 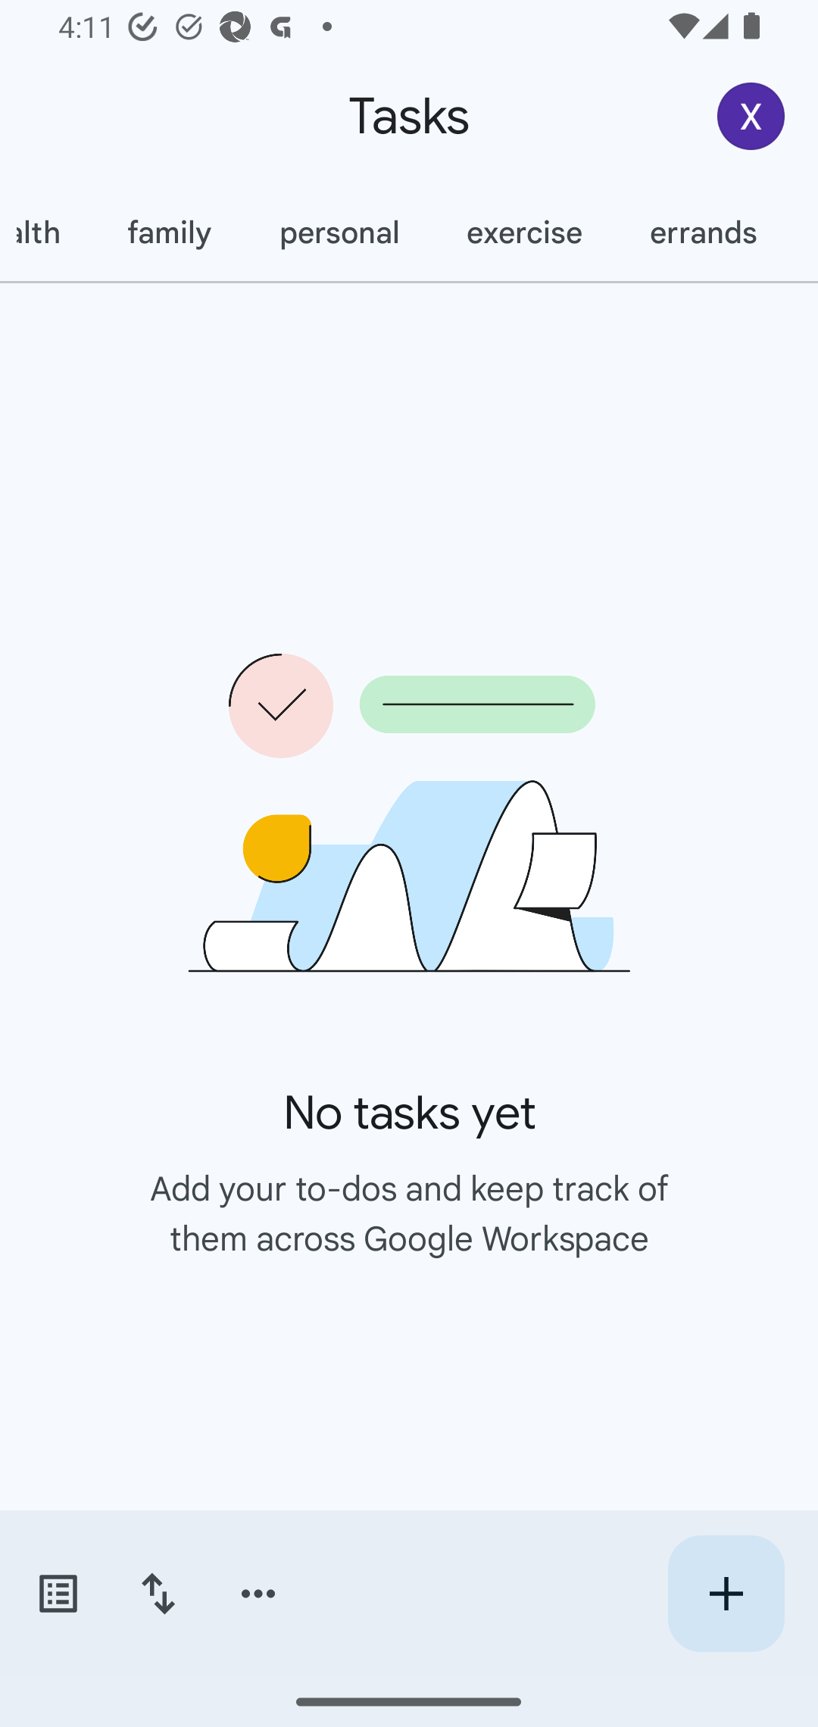 What do you see at coordinates (158, 1594) in the screenshot?
I see `Change sort order` at bounding box center [158, 1594].